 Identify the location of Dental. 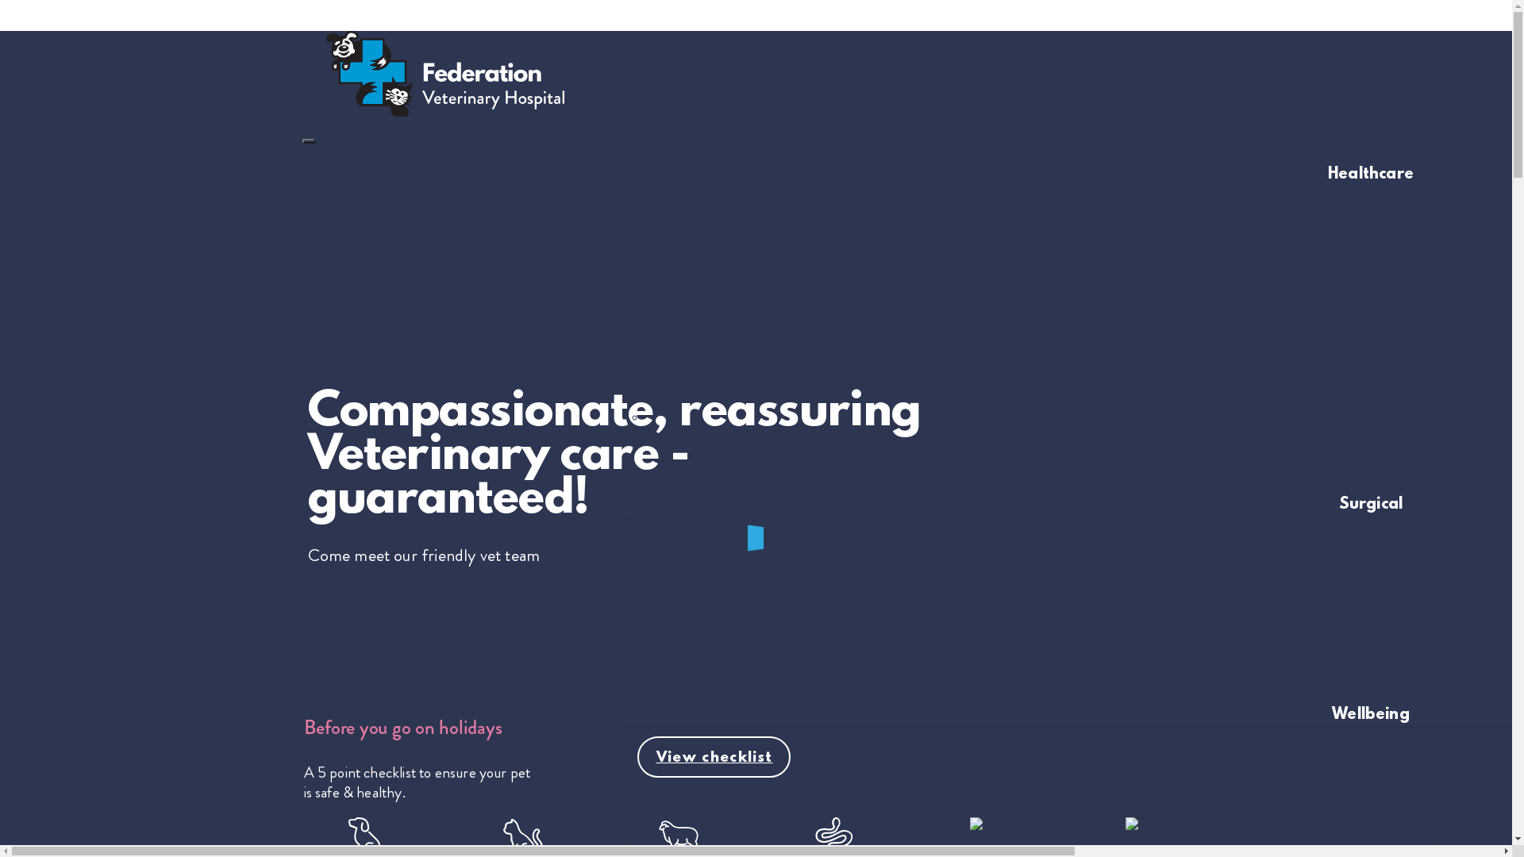
(1380, 536).